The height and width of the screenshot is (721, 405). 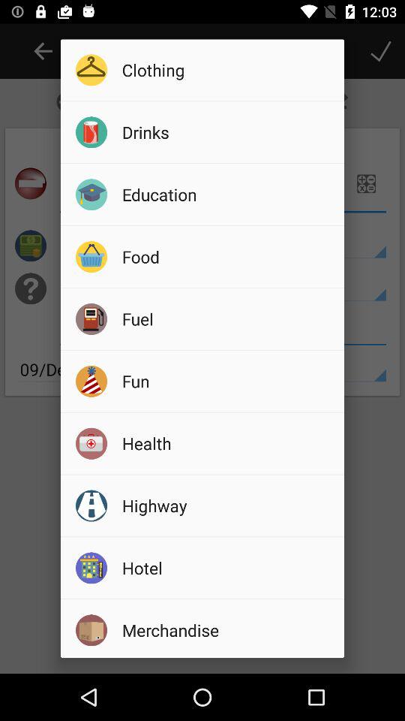 What do you see at coordinates (228, 568) in the screenshot?
I see `swipe to hotel` at bounding box center [228, 568].